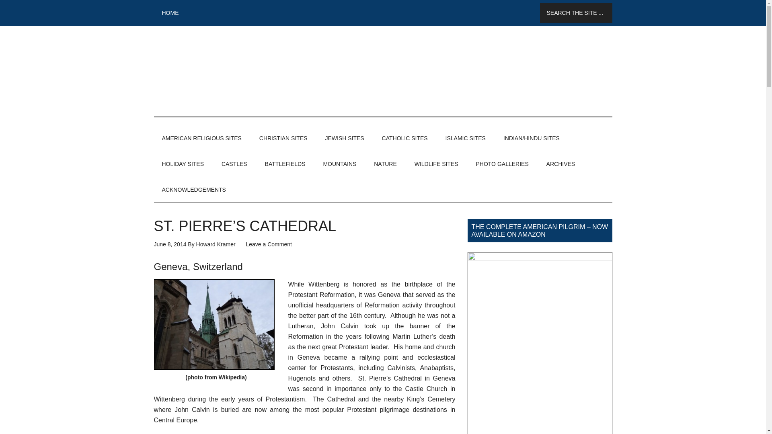  I want to click on CHRISTIAN SITES, so click(283, 138).